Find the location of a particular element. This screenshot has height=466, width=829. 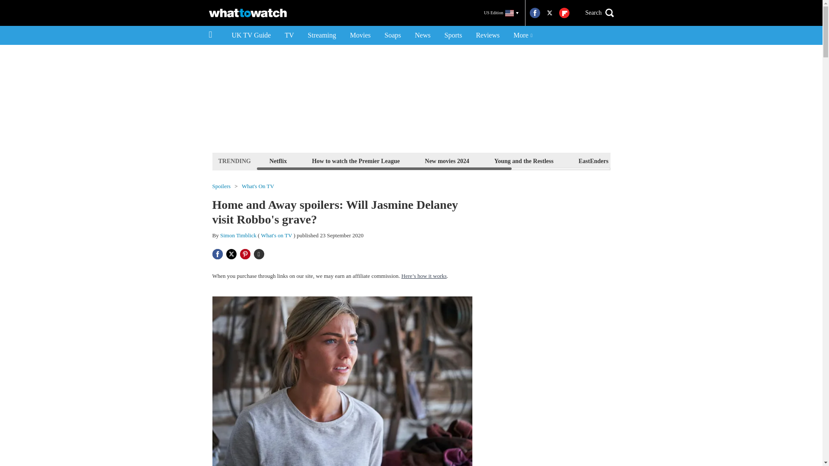

Streaming is located at coordinates (322, 35).